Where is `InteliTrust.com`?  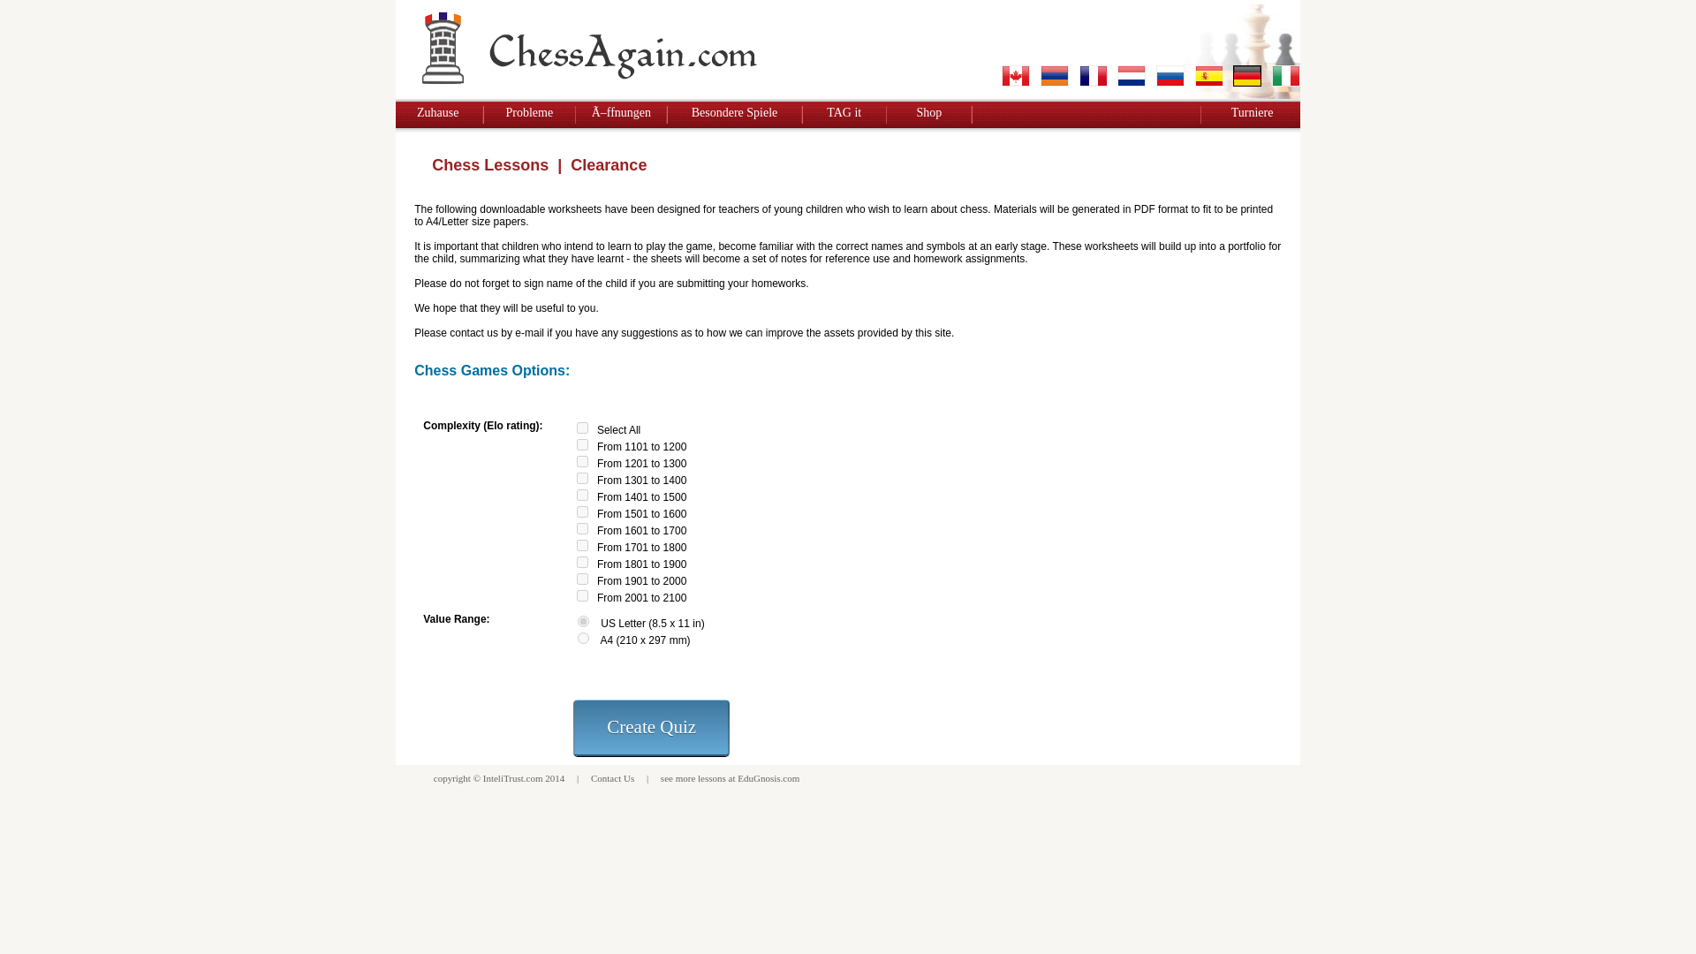 InteliTrust.com is located at coordinates (512, 777).